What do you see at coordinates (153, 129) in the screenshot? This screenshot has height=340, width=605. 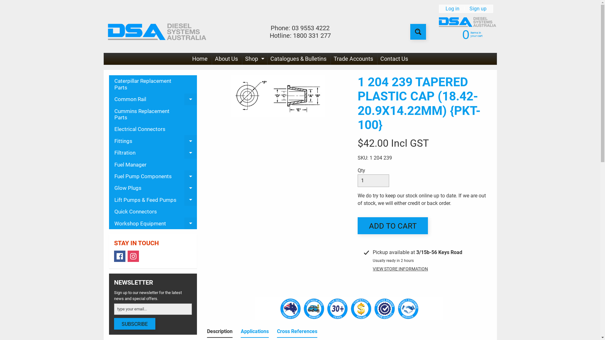 I see `Electrical Connectors` at bounding box center [153, 129].